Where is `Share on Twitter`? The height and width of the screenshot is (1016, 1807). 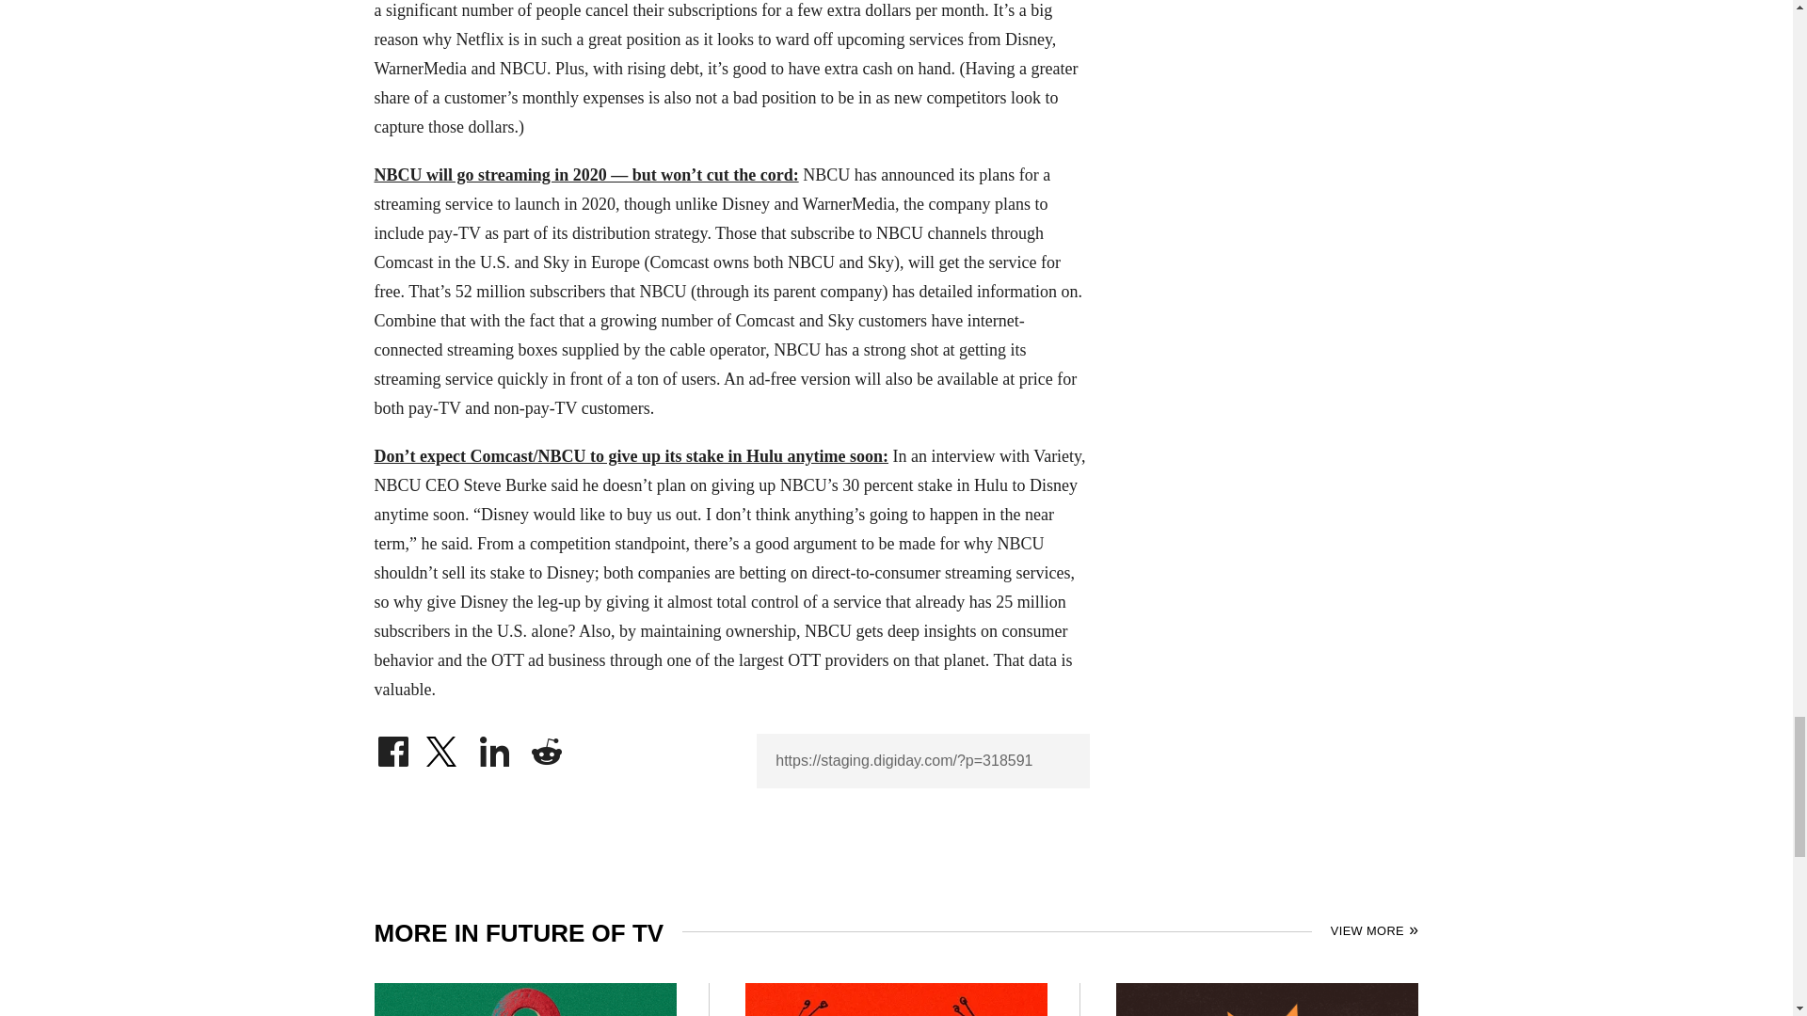 Share on Twitter is located at coordinates (443, 747).